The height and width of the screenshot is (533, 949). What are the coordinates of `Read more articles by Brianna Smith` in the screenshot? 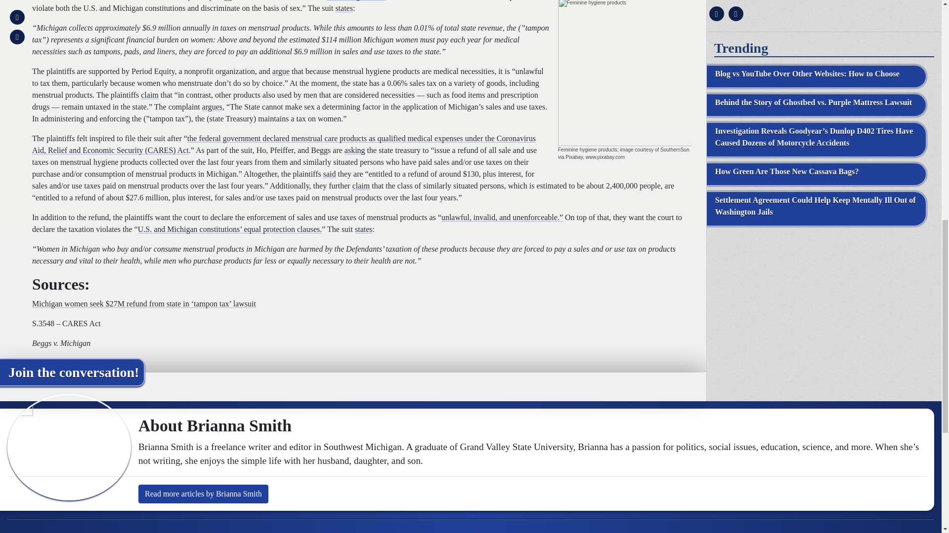 It's located at (204, 494).